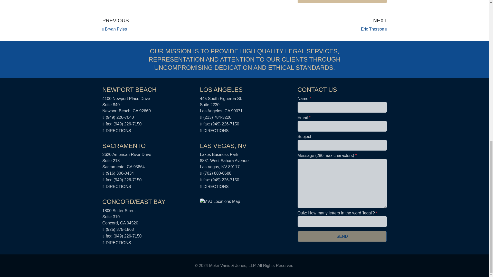 This screenshot has width=493, height=277. Describe the element at coordinates (216, 131) in the screenshot. I see `DIRECTIONS` at that location.